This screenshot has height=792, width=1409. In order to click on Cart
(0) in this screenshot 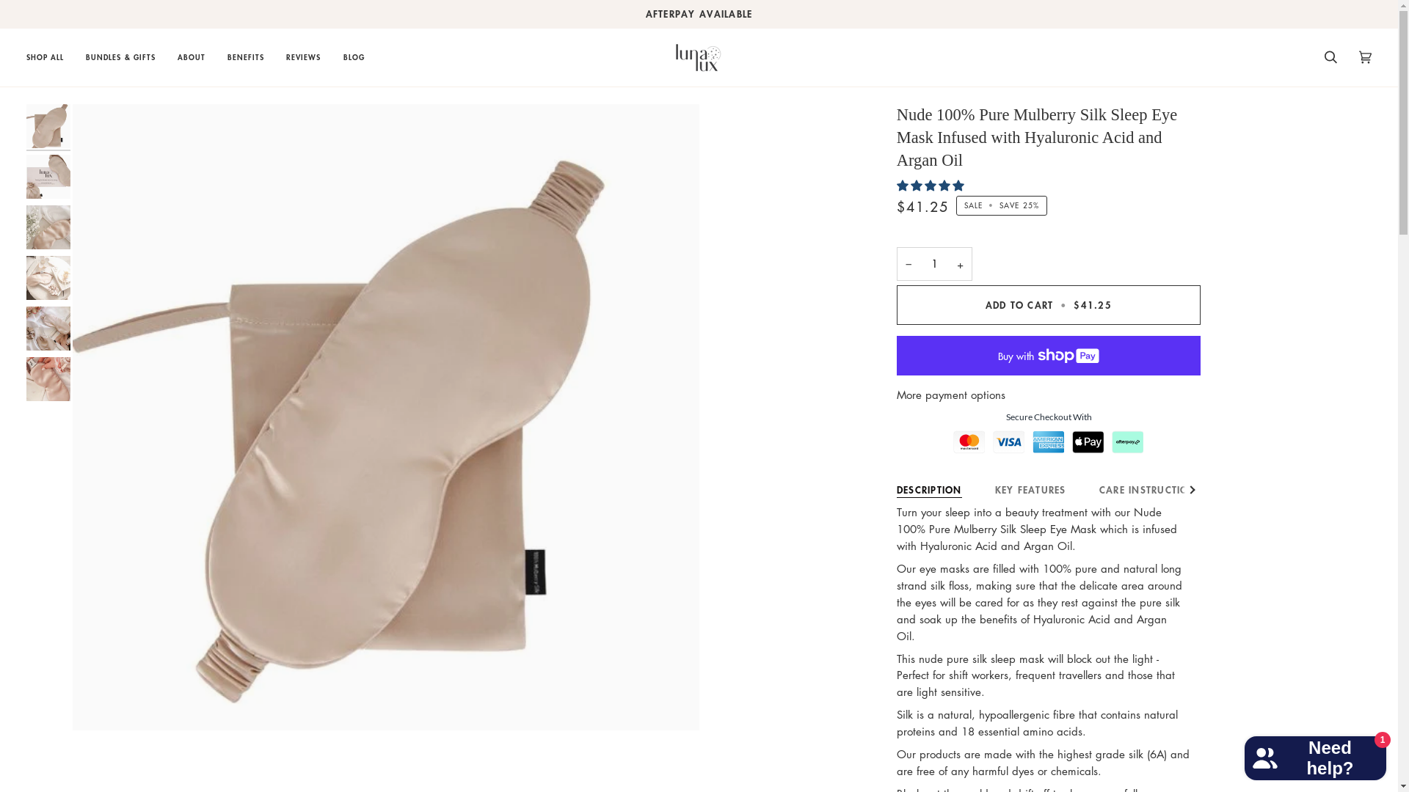, I will do `click(1365, 57)`.